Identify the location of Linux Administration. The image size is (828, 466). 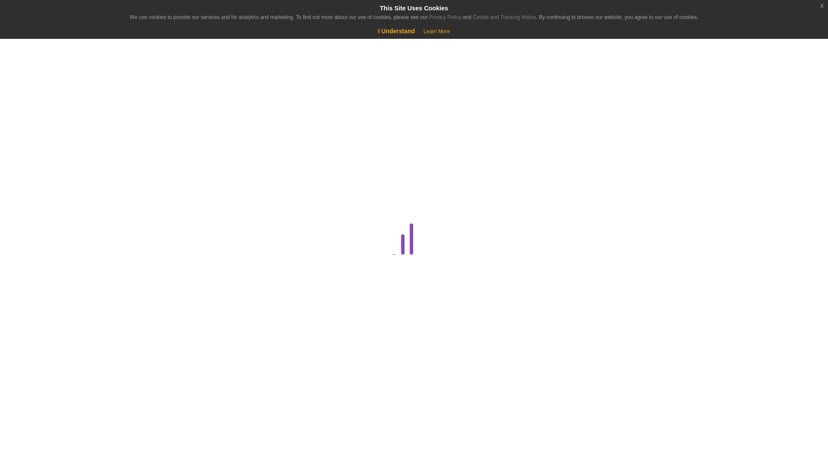
(160, 427).